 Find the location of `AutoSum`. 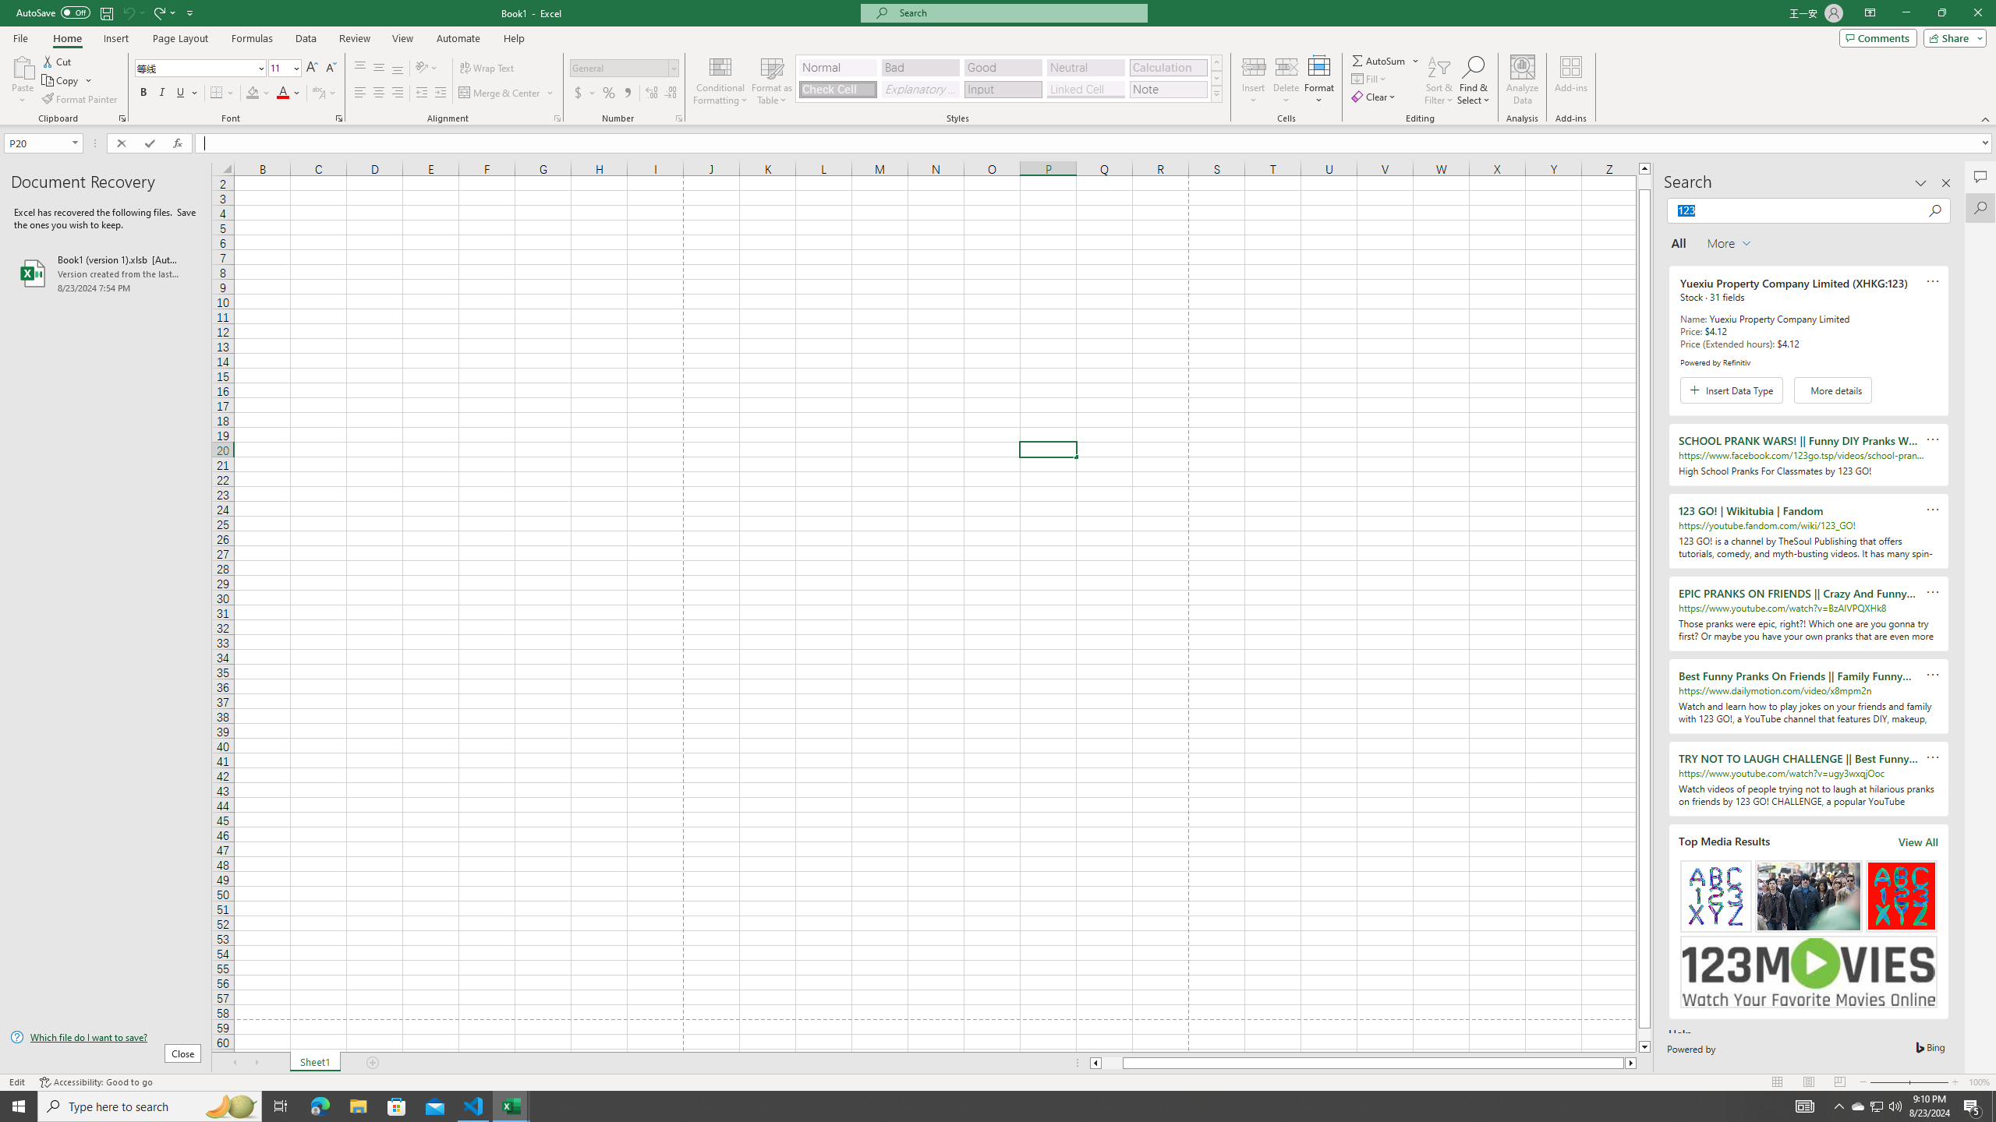

AutoSum is located at coordinates (1386, 61).